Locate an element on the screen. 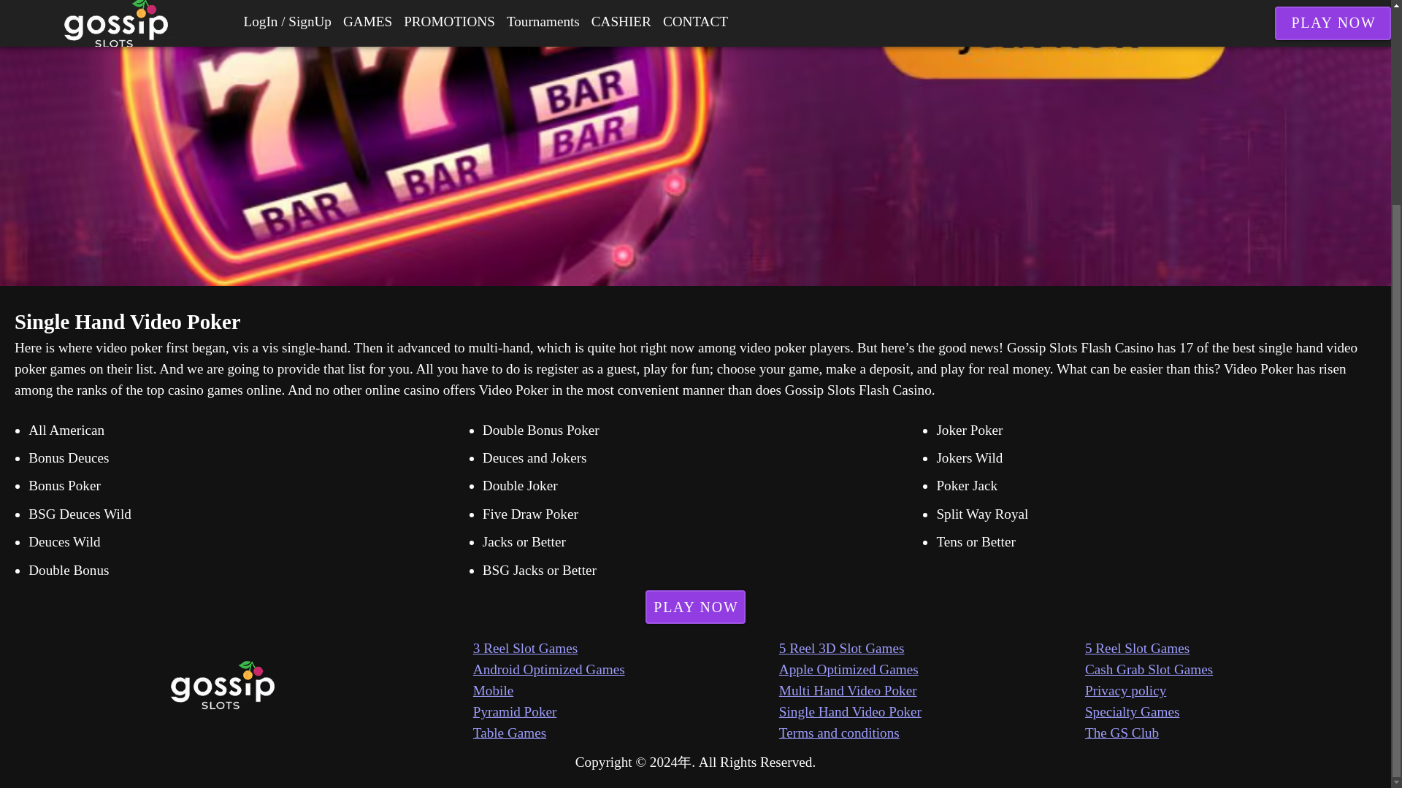 Image resolution: width=1402 pixels, height=788 pixels. 5 Reel 3D Slot Games is located at coordinates (932, 648).